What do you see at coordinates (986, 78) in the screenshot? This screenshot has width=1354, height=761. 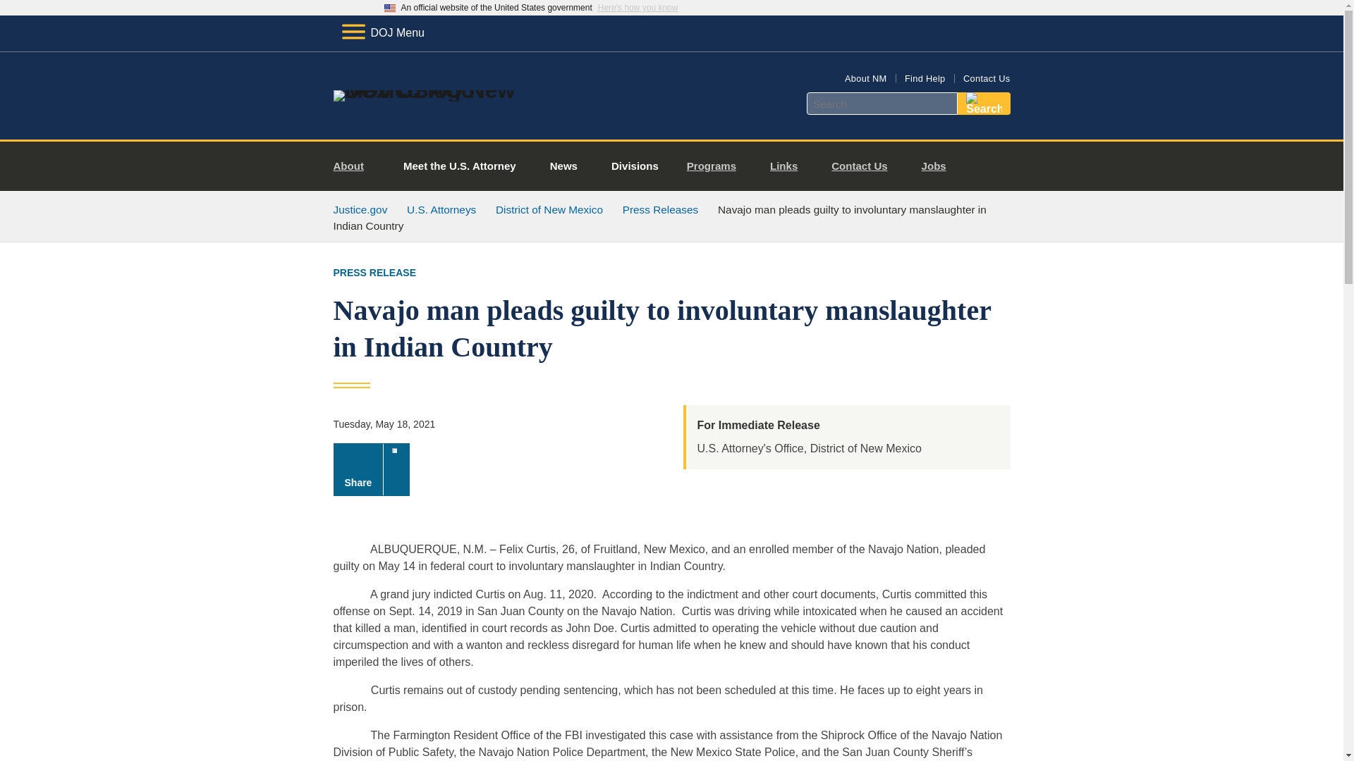 I see `Contact Us` at bounding box center [986, 78].